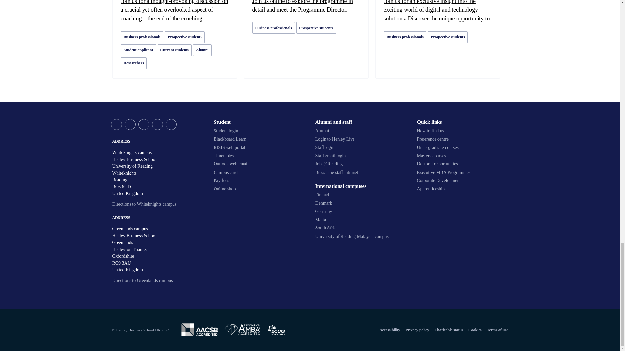 The width and height of the screenshot is (625, 351). I want to click on RISIS web portal, so click(259, 148).